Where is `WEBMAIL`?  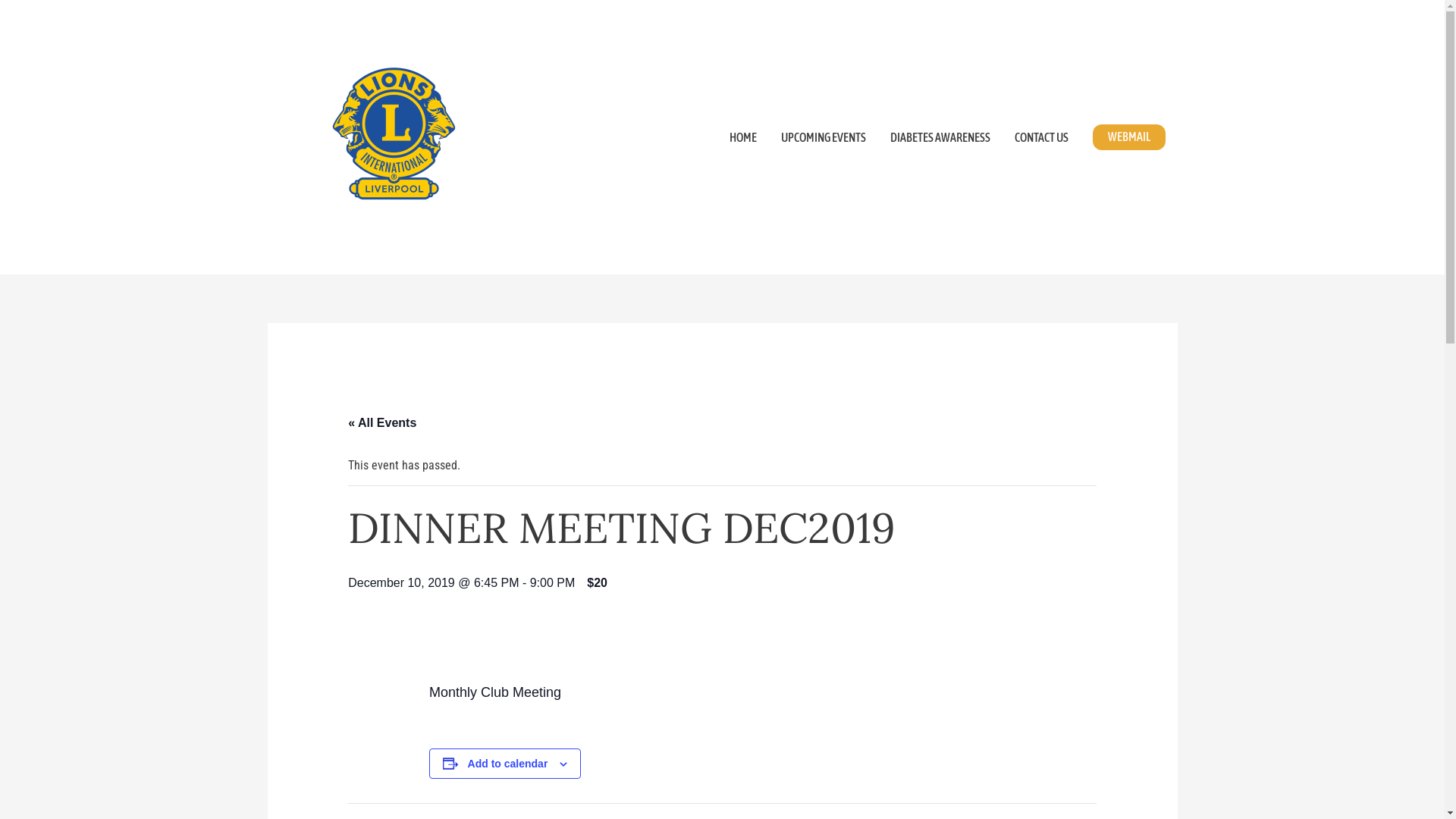 WEBMAIL is located at coordinates (1128, 137).